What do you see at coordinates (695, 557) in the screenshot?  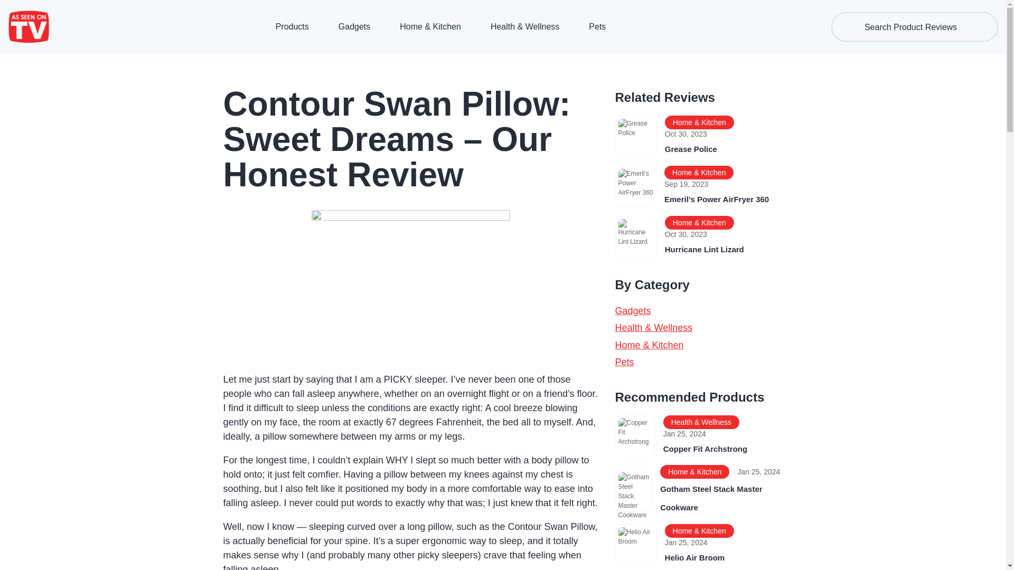 I see `Helio Air Broom` at bounding box center [695, 557].